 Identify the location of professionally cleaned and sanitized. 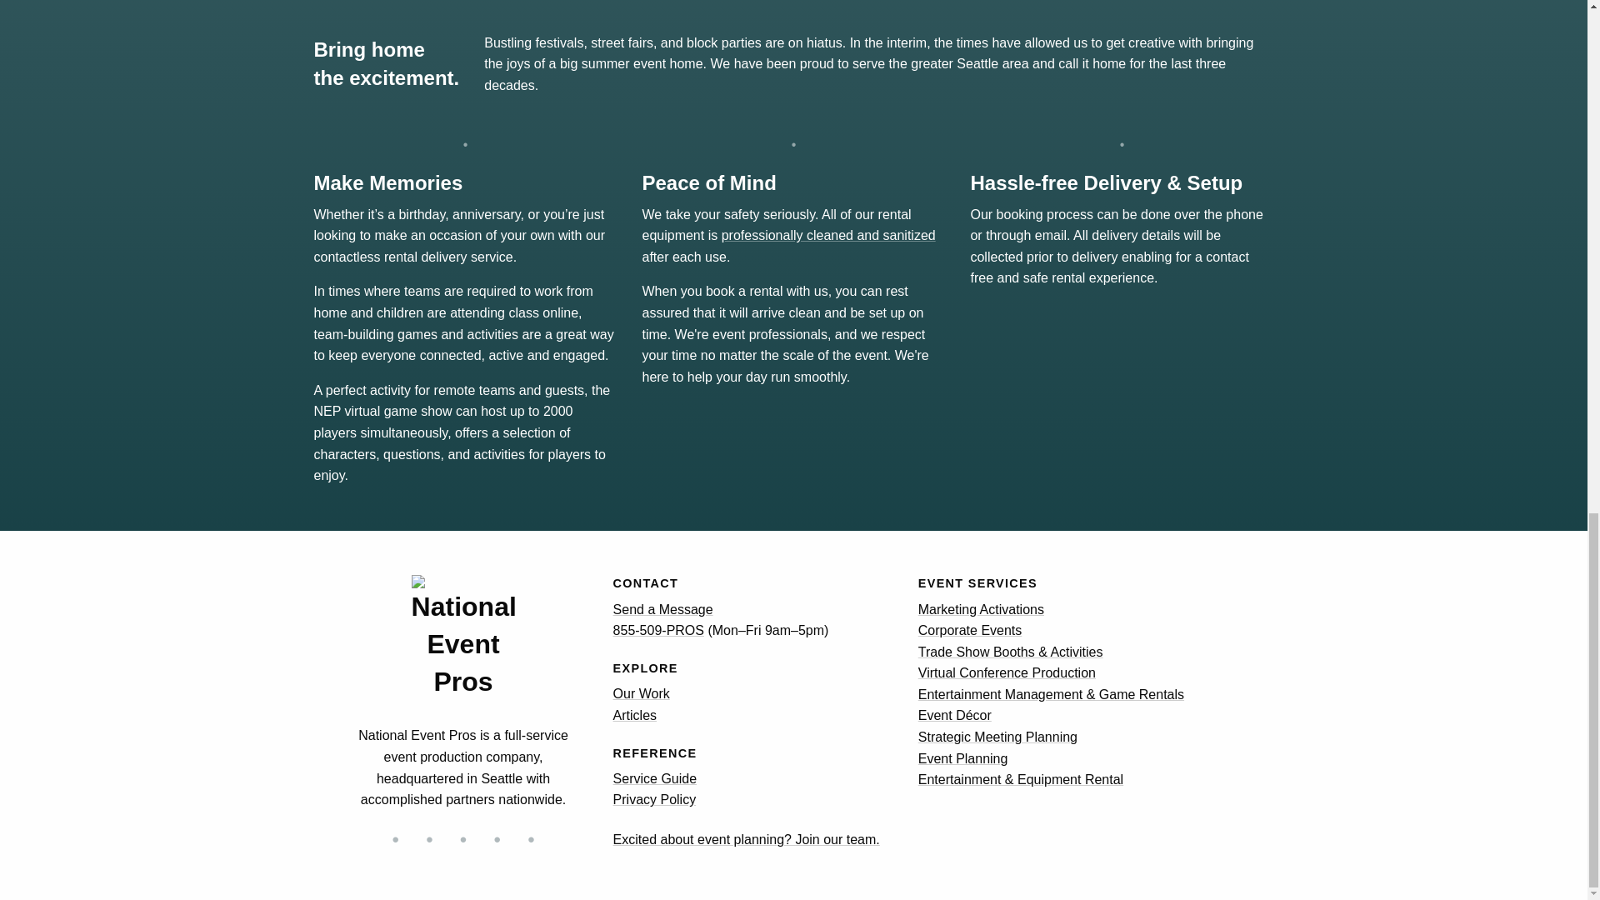
(828, 235).